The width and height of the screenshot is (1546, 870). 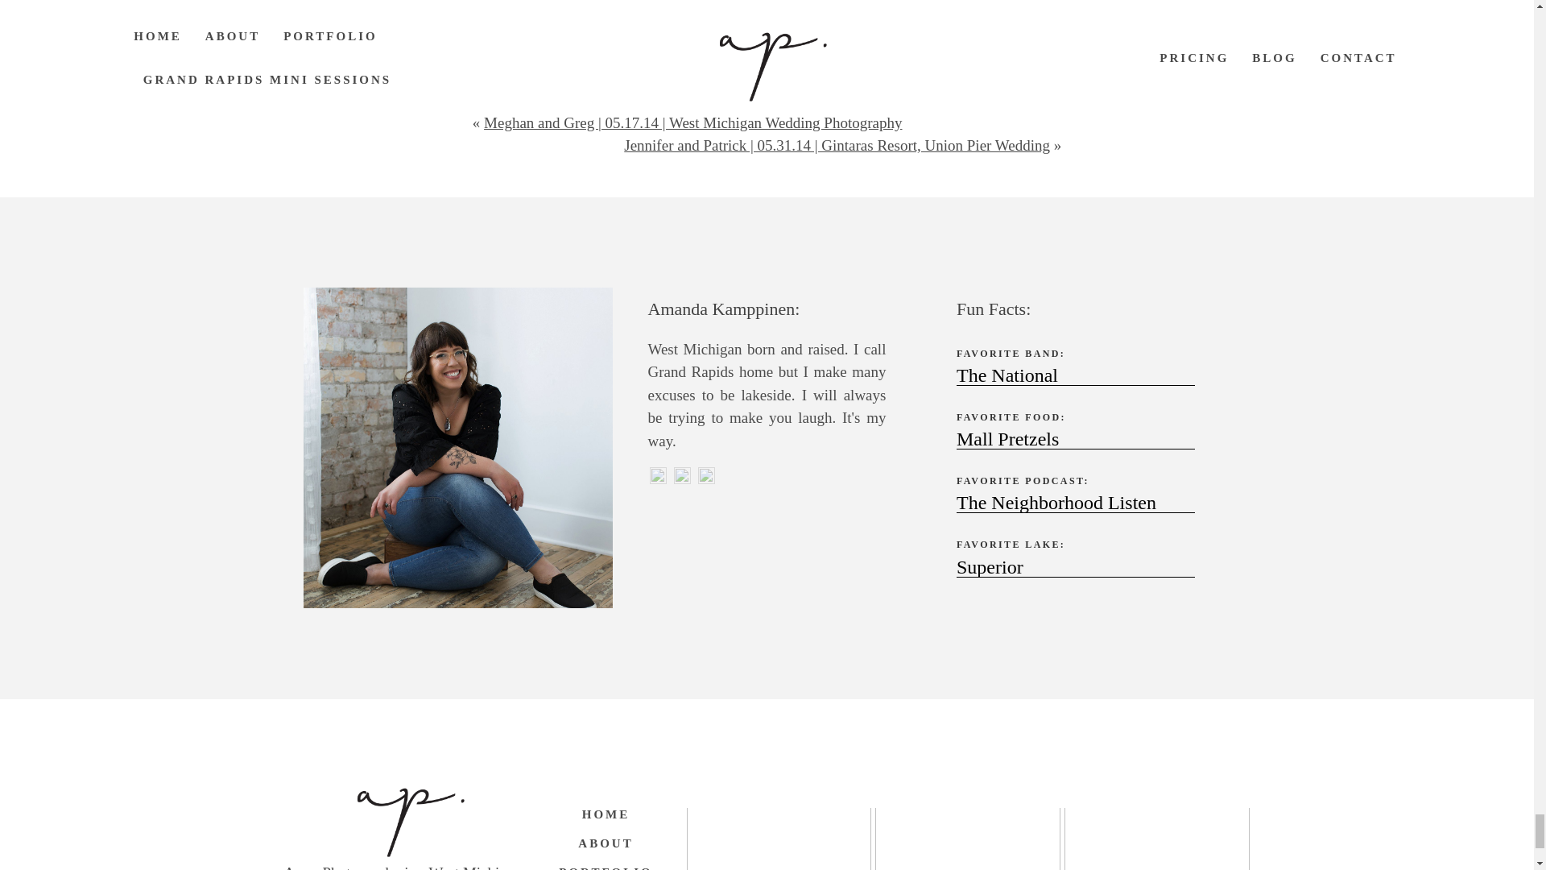 I want to click on Grand Rapids Wedding Photography, so click(x=906, y=45).